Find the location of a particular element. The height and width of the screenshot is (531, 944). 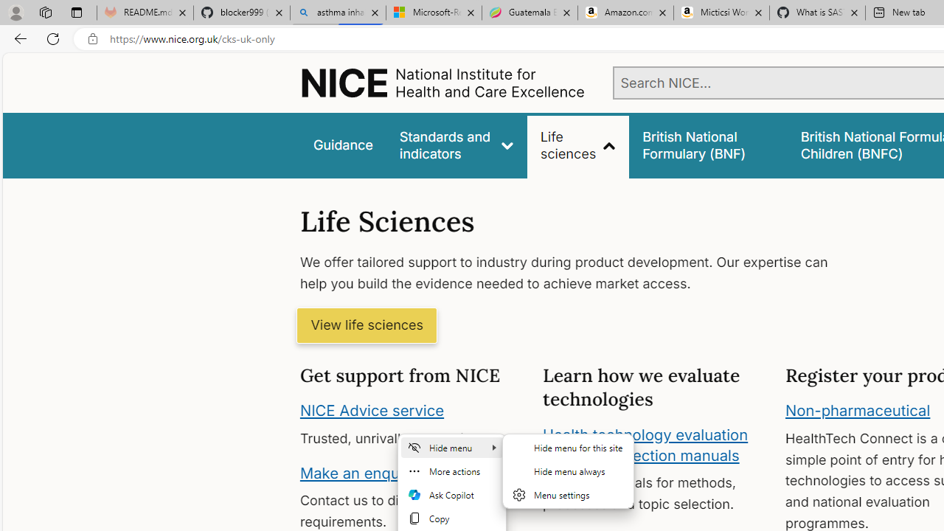

Hide menu is located at coordinates (568, 471).